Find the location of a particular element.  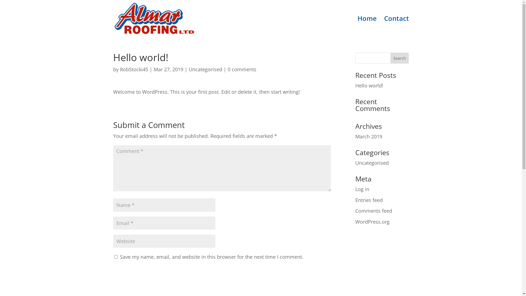

Uncategorised is located at coordinates (205, 69).